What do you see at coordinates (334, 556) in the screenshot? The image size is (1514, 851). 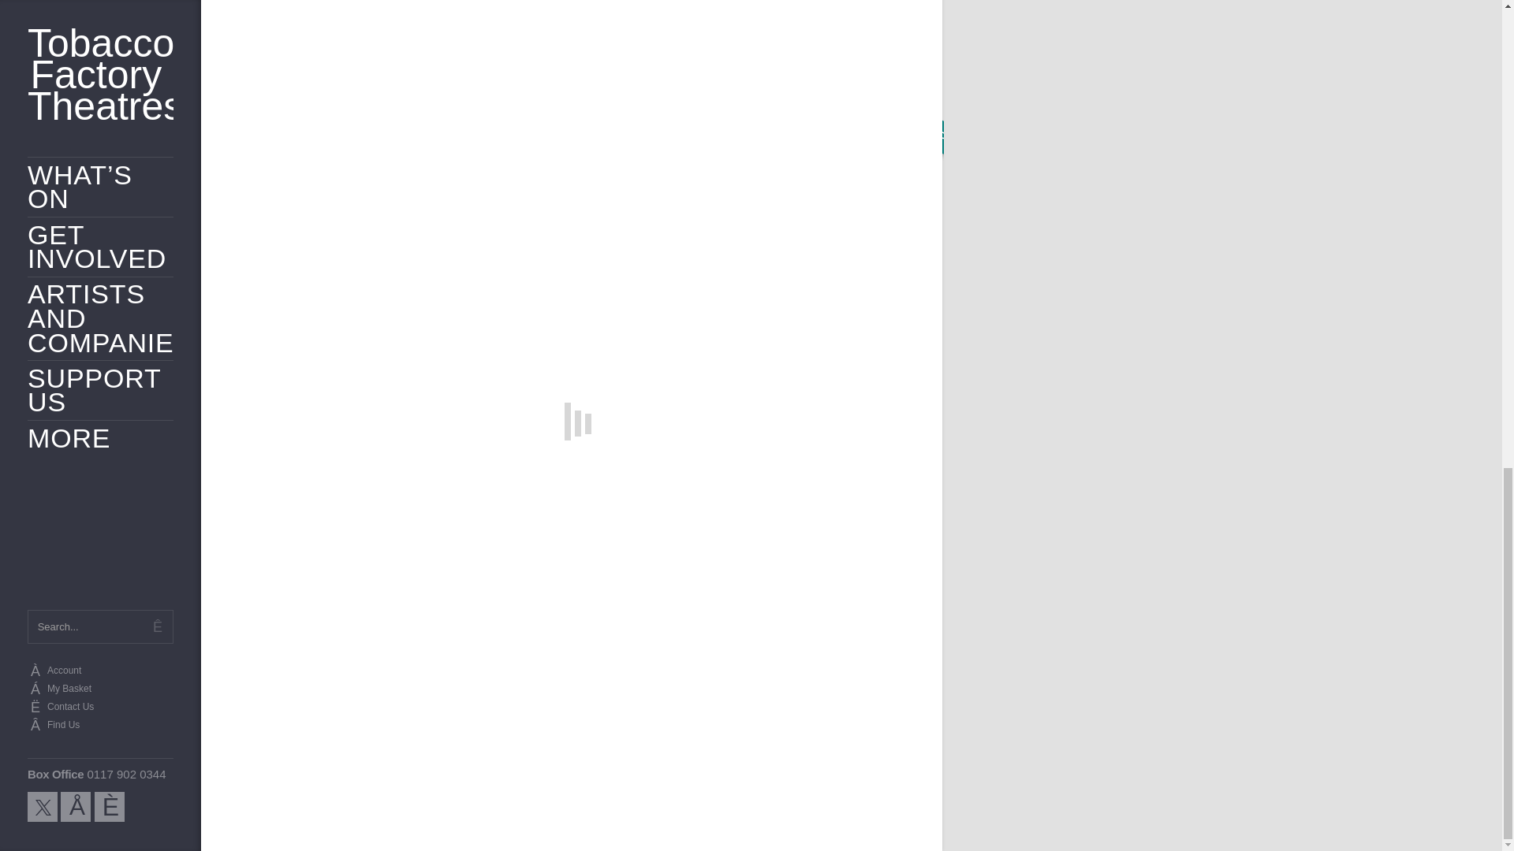 I see `ARCHIVE: Jonny and the Baptists: The End is Nigh` at bounding box center [334, 556].